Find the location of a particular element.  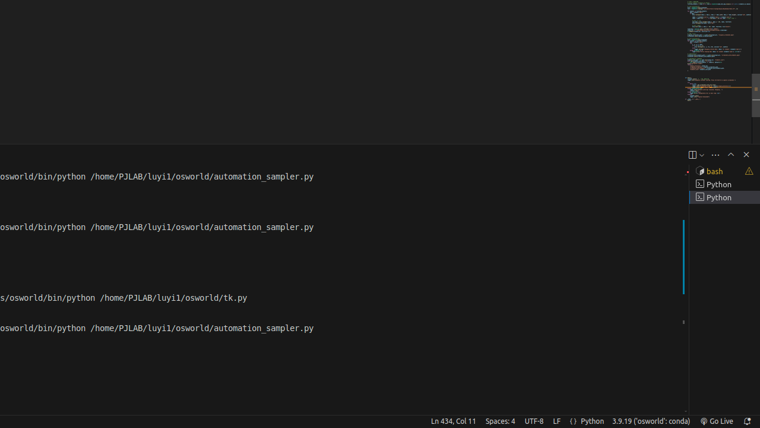

broadcast Go Live, Click to run live server is located at coordinates (716, 421).